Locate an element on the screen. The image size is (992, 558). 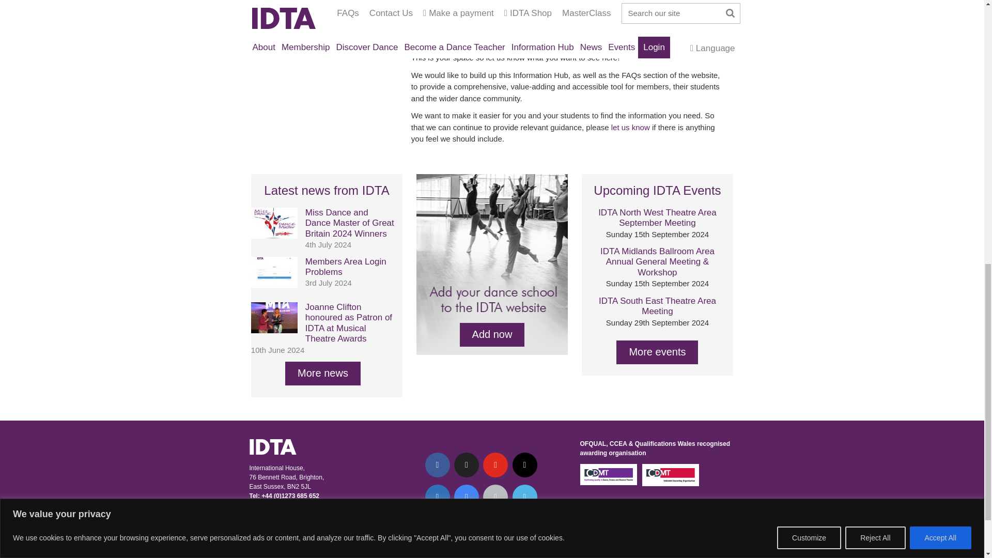
Members Area Login Problems is located at coordinates (274, 285).